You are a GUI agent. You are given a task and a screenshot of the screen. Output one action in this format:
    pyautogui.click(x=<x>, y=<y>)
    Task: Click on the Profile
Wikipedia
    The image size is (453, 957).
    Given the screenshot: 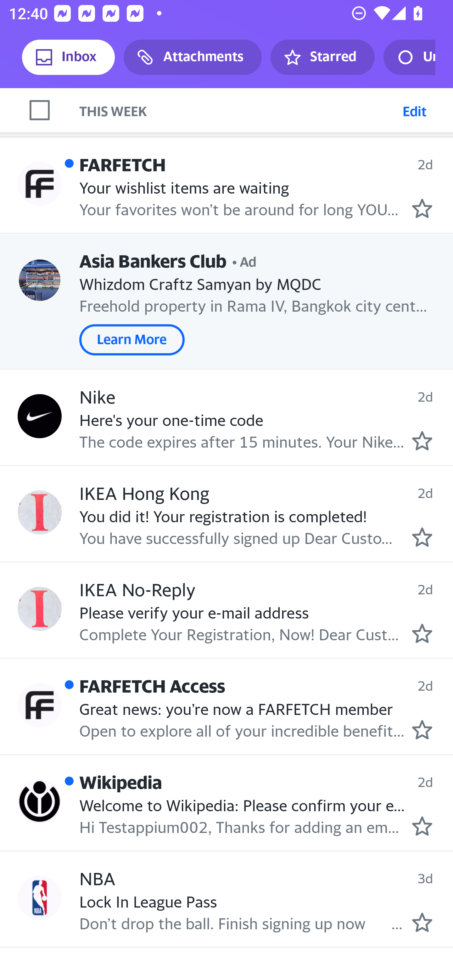 What is the action you would take?
    pyautogui.click(x=40, y=801)
    